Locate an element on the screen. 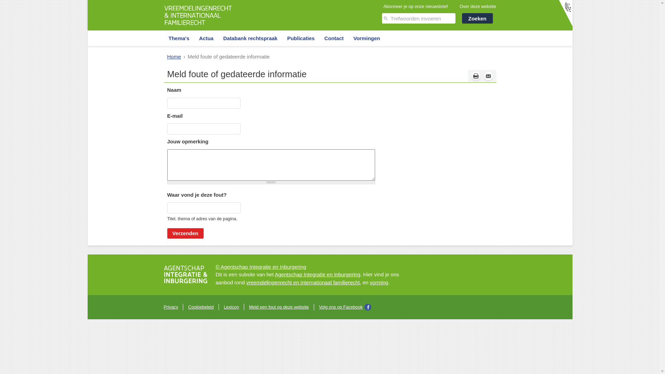 The width and height of the screenshot is (665, 374). vreemdelingenrecht en internationaal familierecht is located at coordinates (303, 283).